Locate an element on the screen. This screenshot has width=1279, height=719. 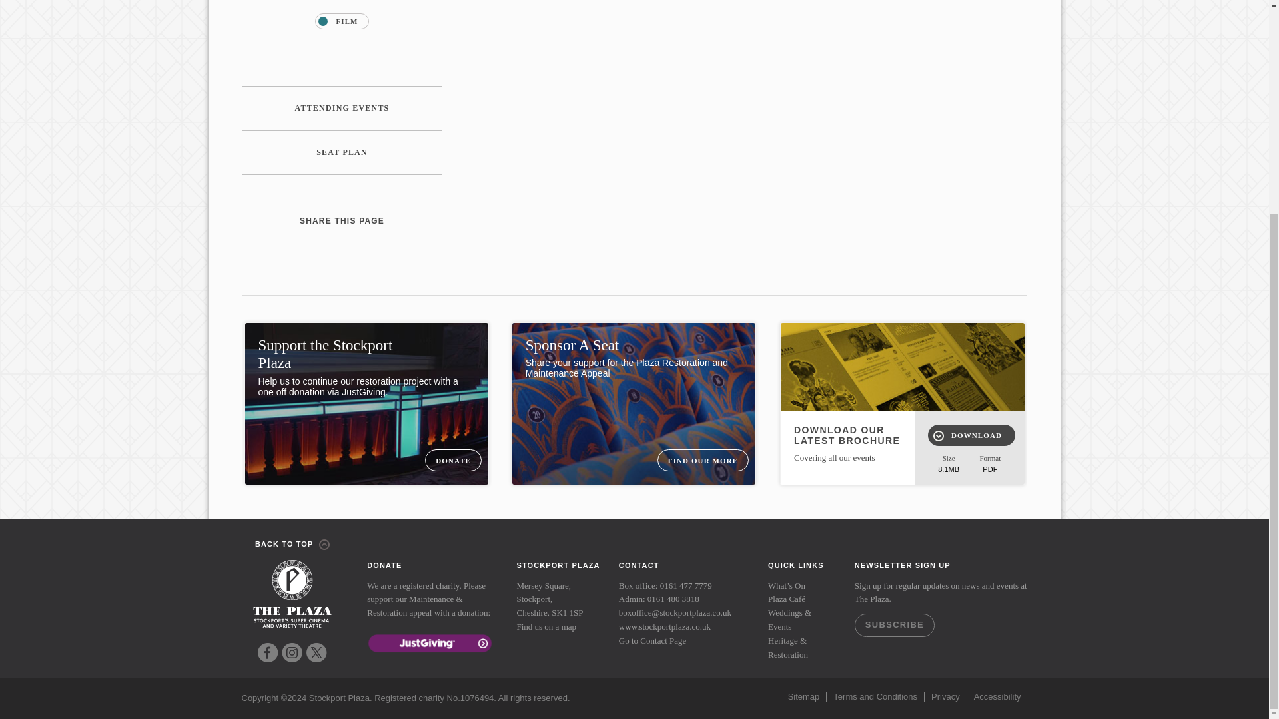
SEAT PLAN is located at coordinates (342, 153).